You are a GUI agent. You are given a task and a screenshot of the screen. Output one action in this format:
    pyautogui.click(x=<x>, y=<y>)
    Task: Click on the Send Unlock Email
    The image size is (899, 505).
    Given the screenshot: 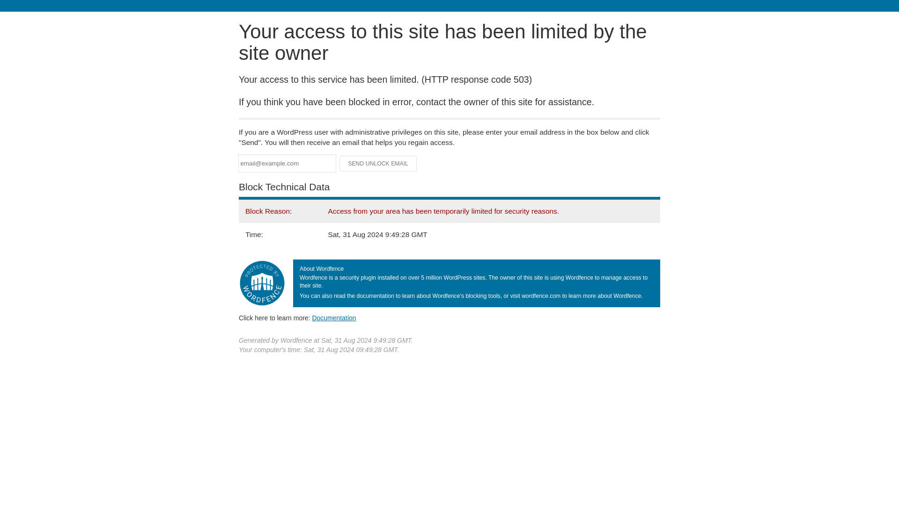 What is the action you would take?
    pyautogui.click(x=378, y=164)
    